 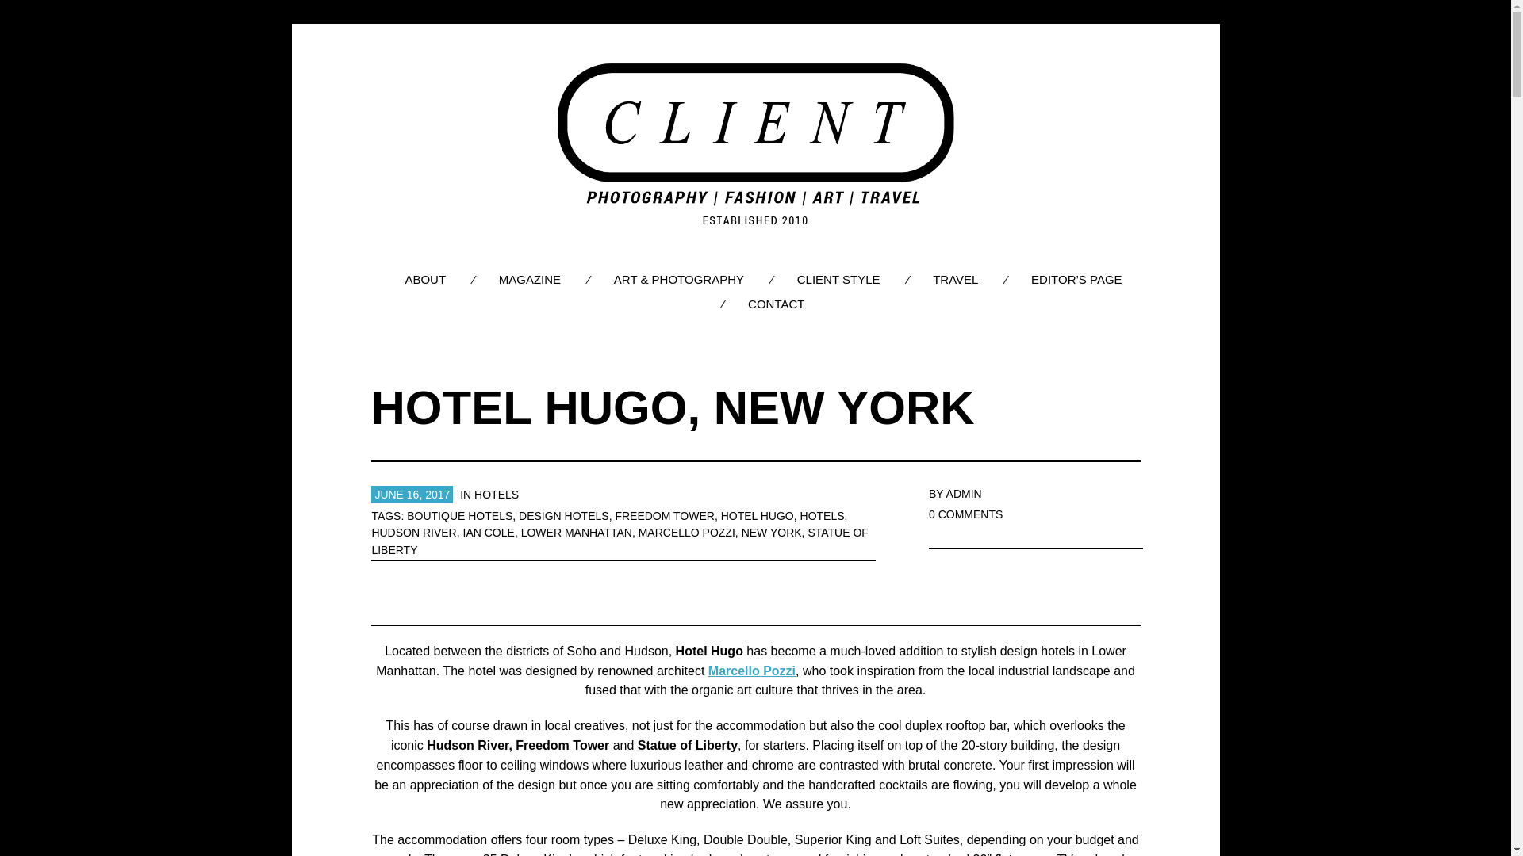 I want to click on TRAVEL, so click(x=955, y=279).